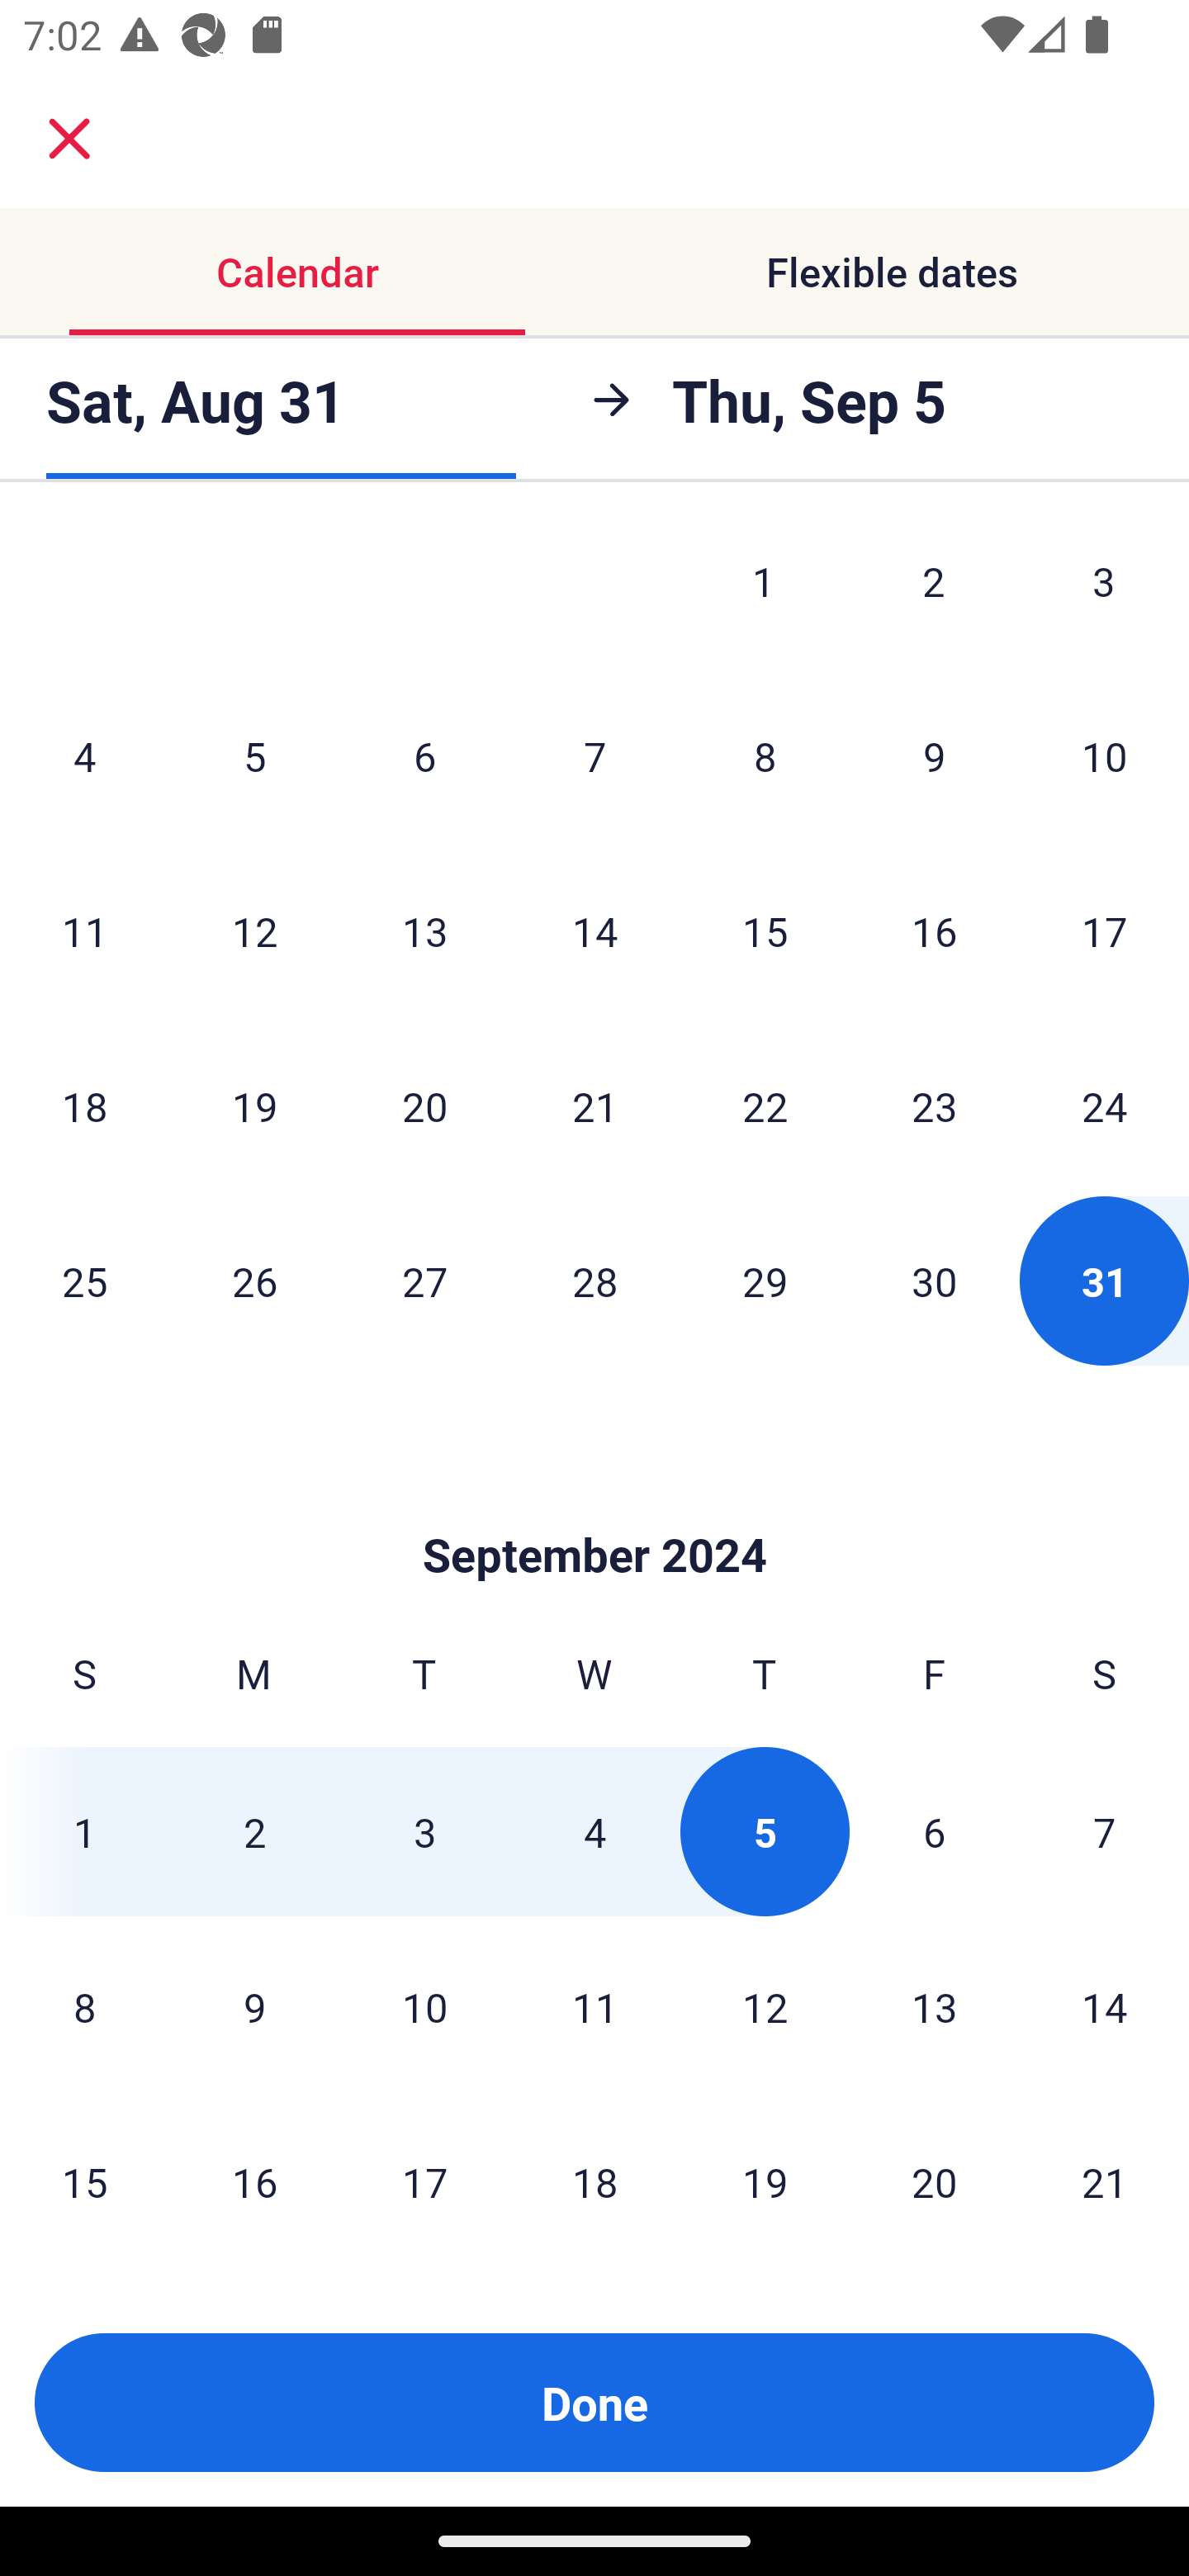  I want to click on 19 Monday, August 19, 2024, so click(254, 1105).